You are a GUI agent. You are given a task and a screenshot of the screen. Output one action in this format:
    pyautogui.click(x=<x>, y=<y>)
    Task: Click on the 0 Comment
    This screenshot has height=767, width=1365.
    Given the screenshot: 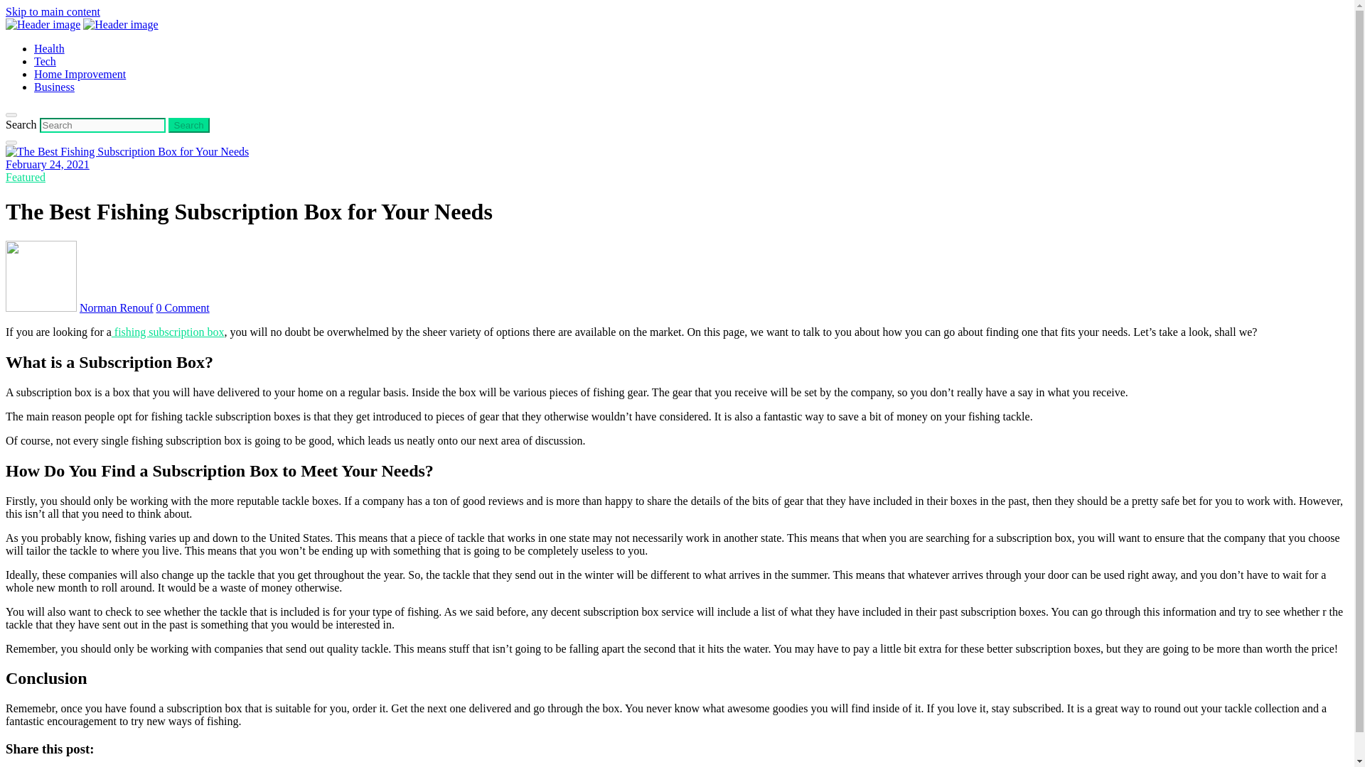 What is the action you would take?
    pyautogui.click(x=183, y=308)
    